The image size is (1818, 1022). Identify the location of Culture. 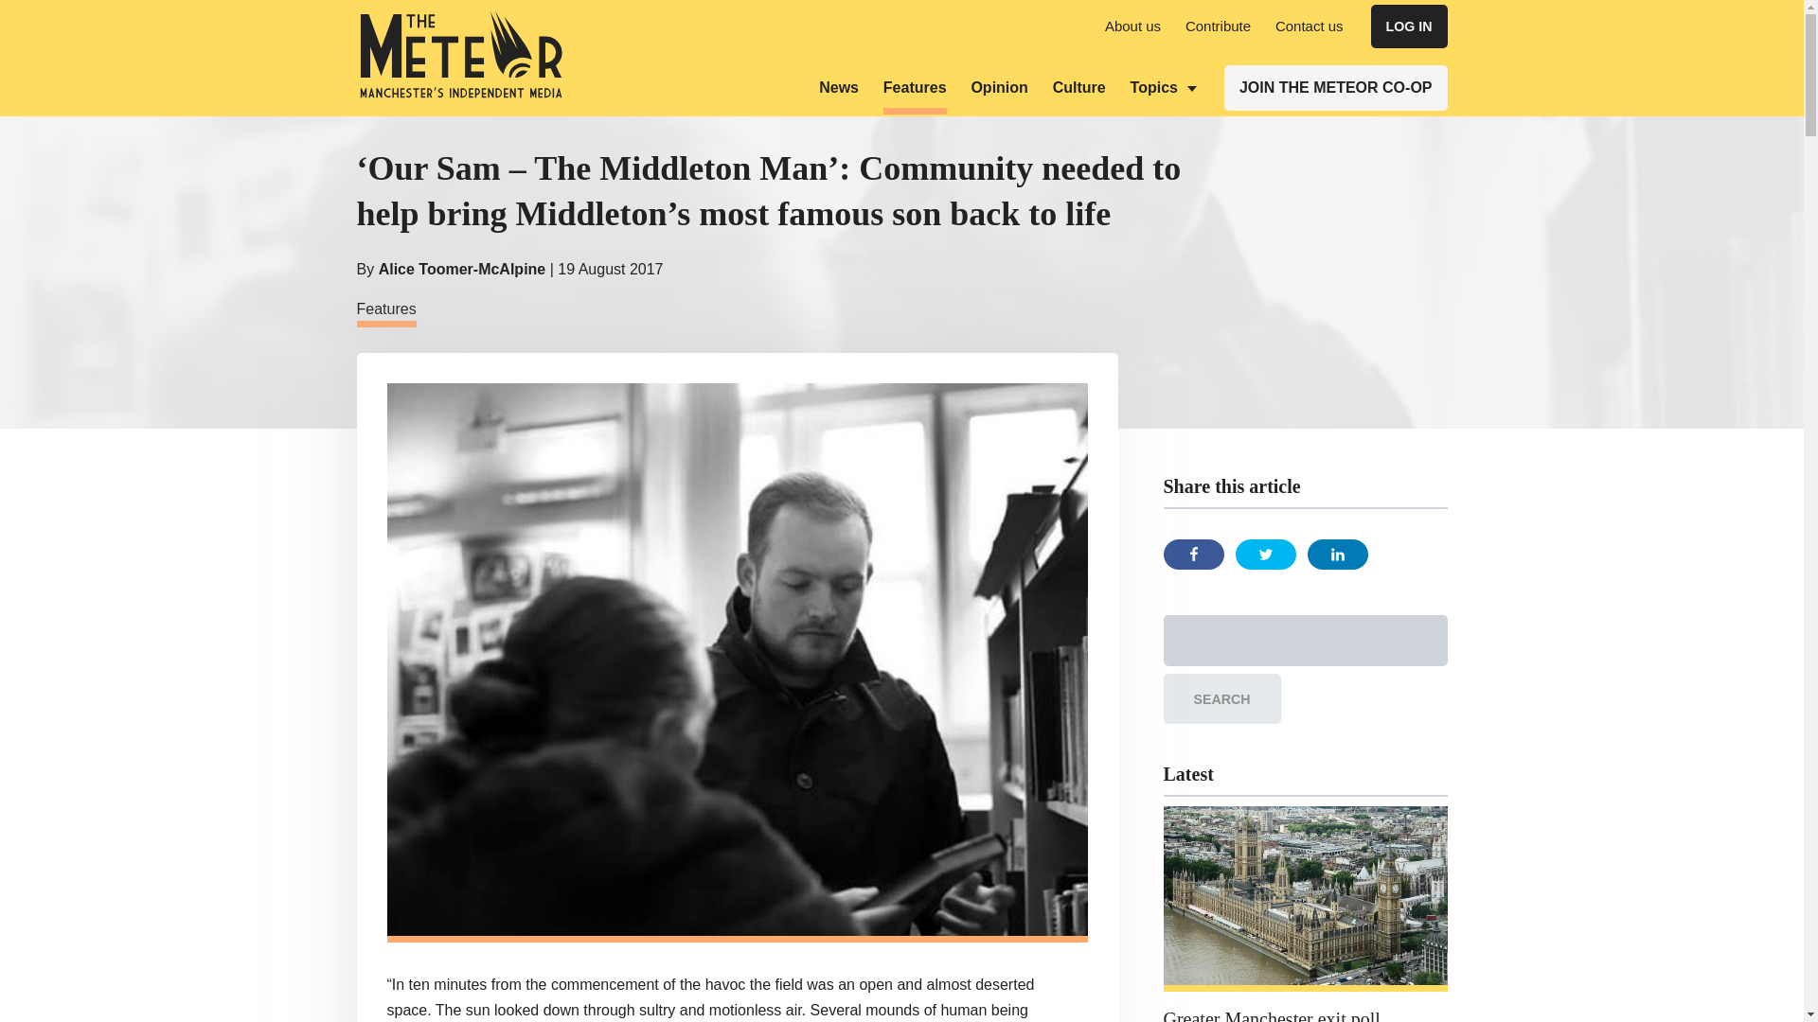
(1078, 87).